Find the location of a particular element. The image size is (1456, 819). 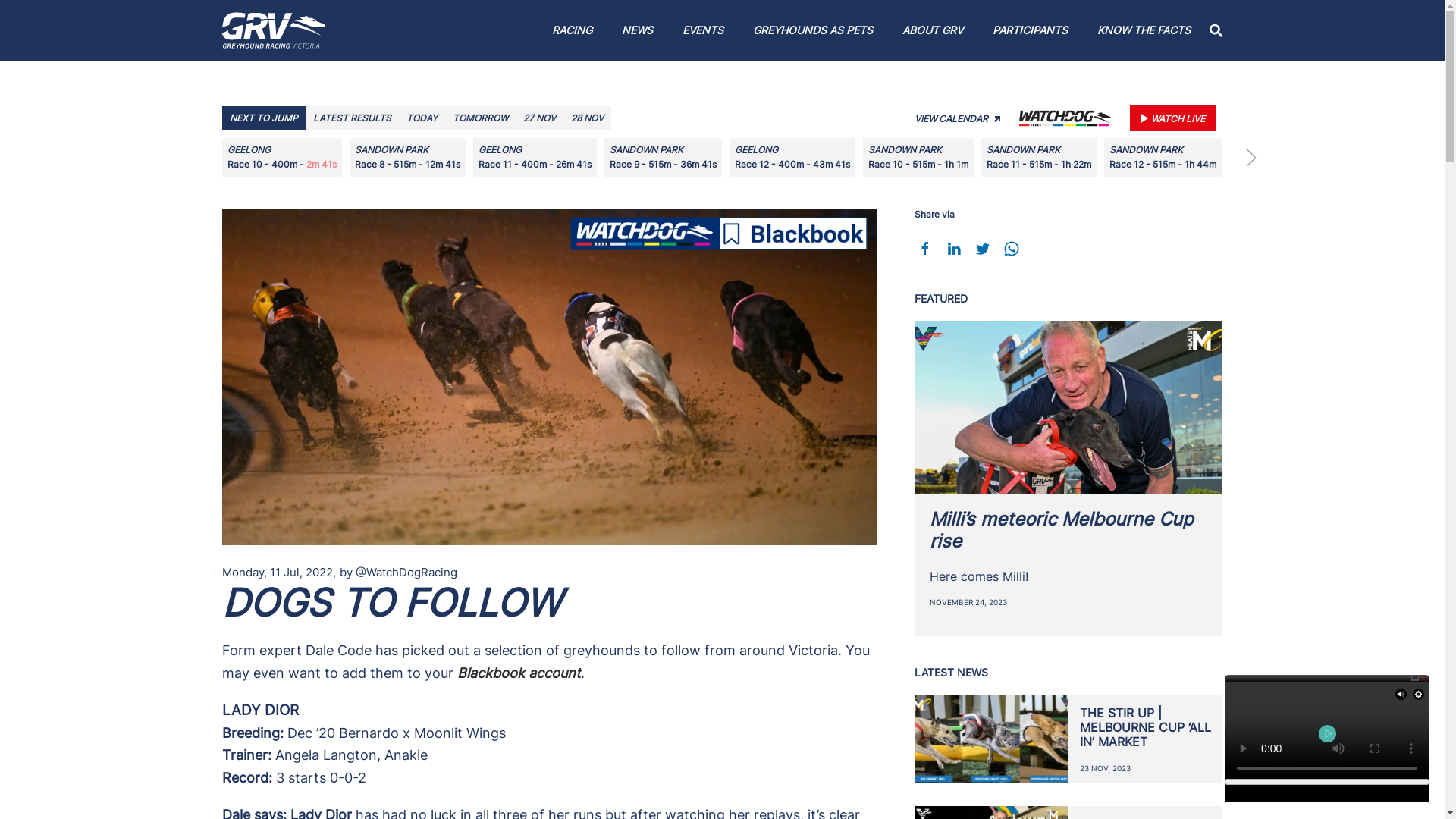

LADY DIOR is located at coordinates (259, 710).